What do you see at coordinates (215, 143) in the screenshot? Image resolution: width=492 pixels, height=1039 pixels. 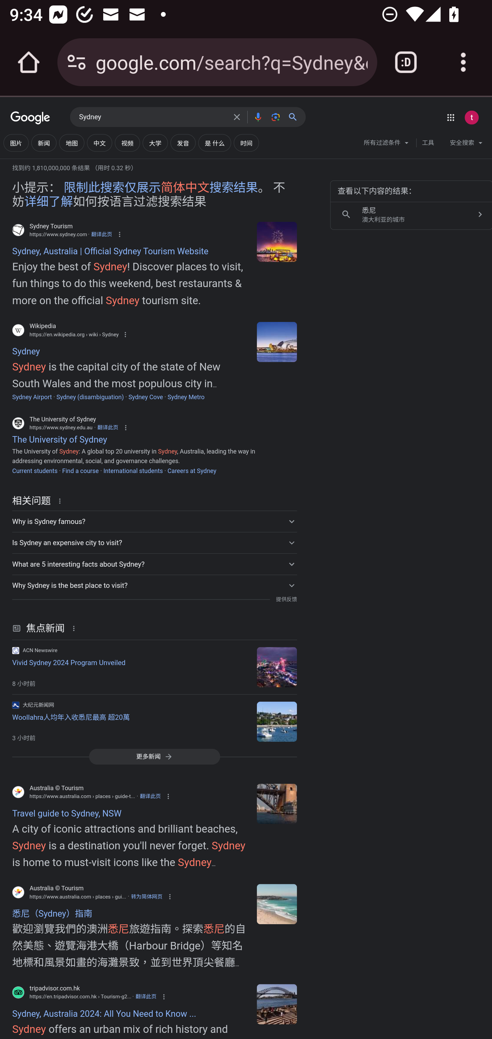 I see `添加“是 什么” 是 什么` at bounding box center [215, 143].